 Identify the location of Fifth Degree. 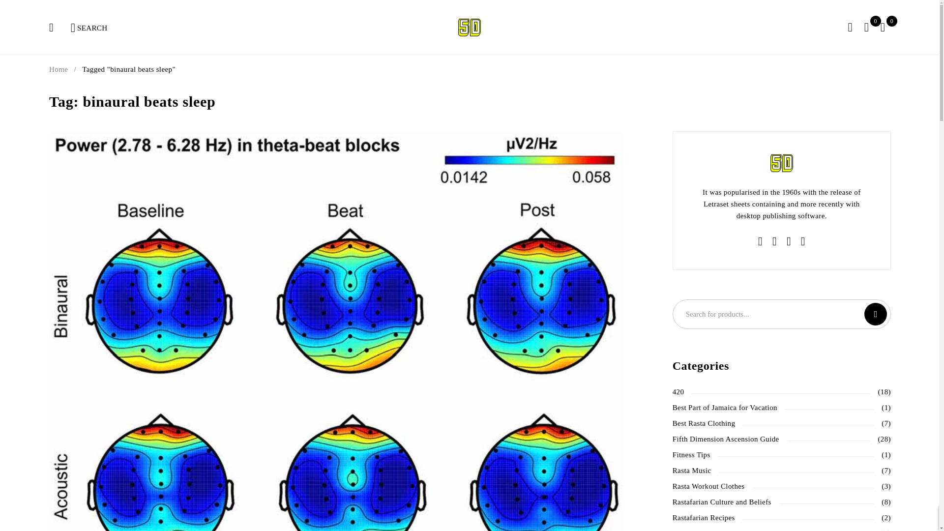
(781, 163).